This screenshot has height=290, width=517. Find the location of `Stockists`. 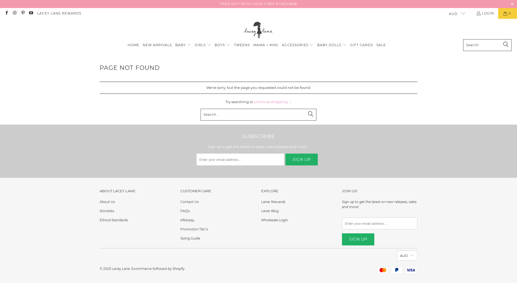

Stockists is located at coordinates (107, 211).